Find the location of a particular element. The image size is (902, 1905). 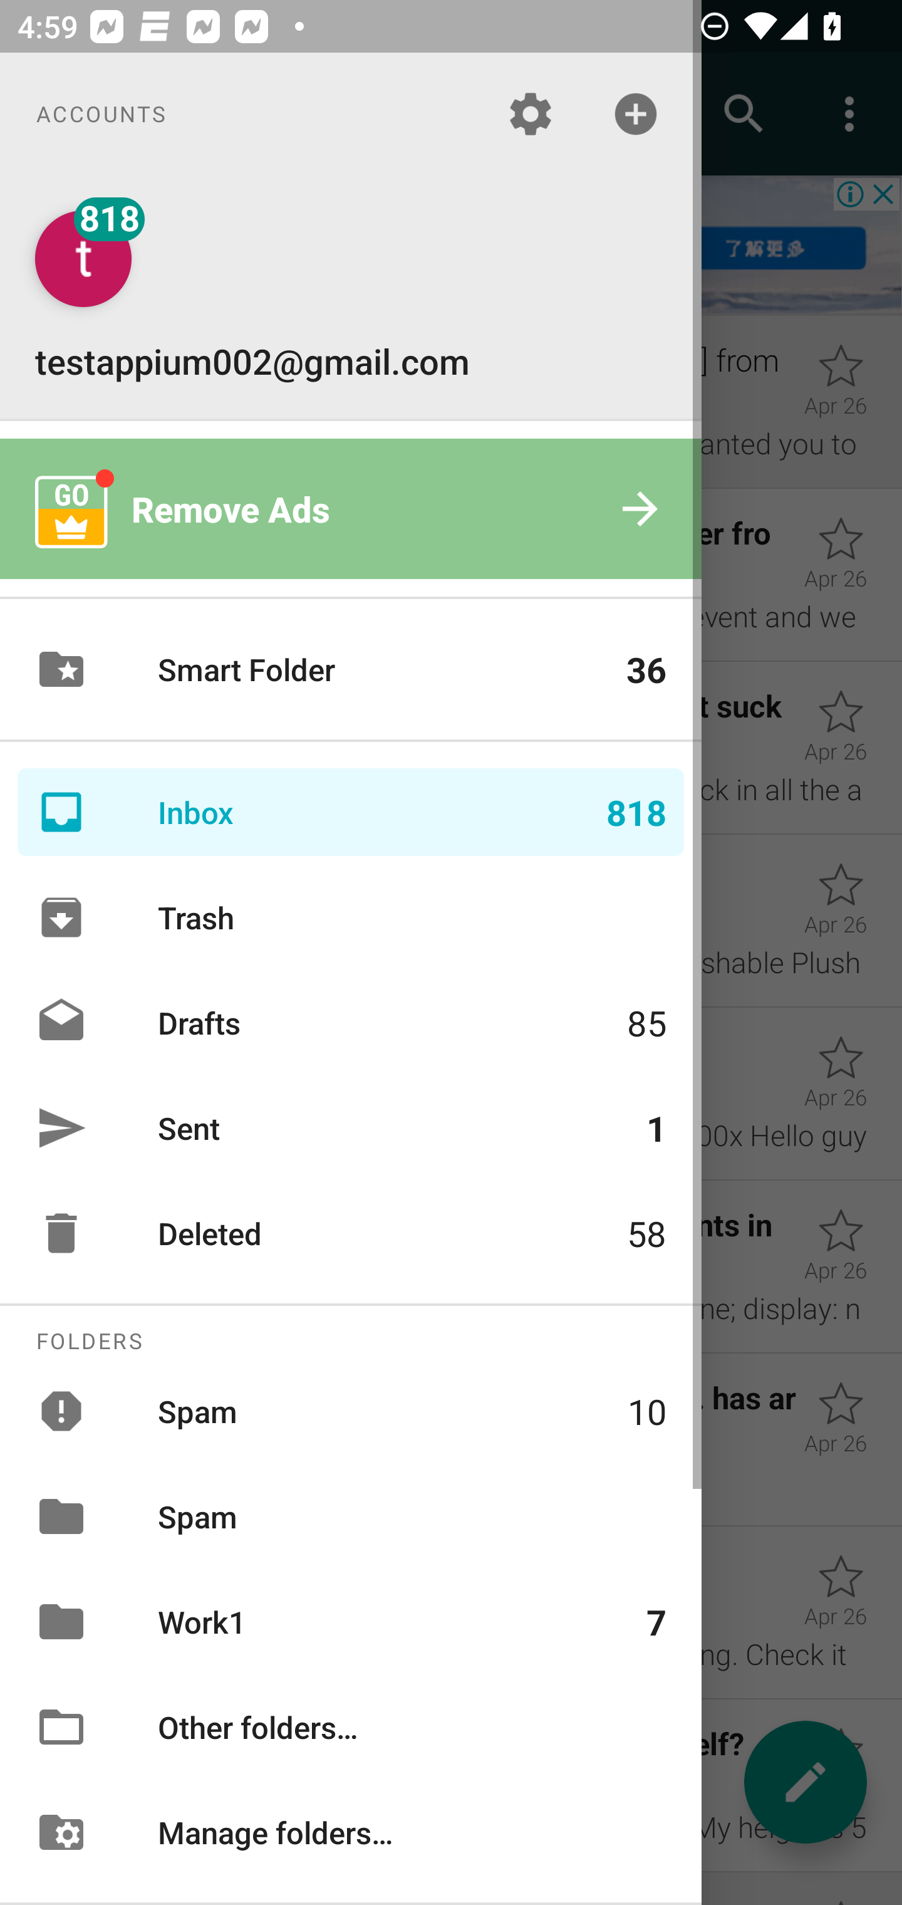

Trash is located at coordinates (351, 917).